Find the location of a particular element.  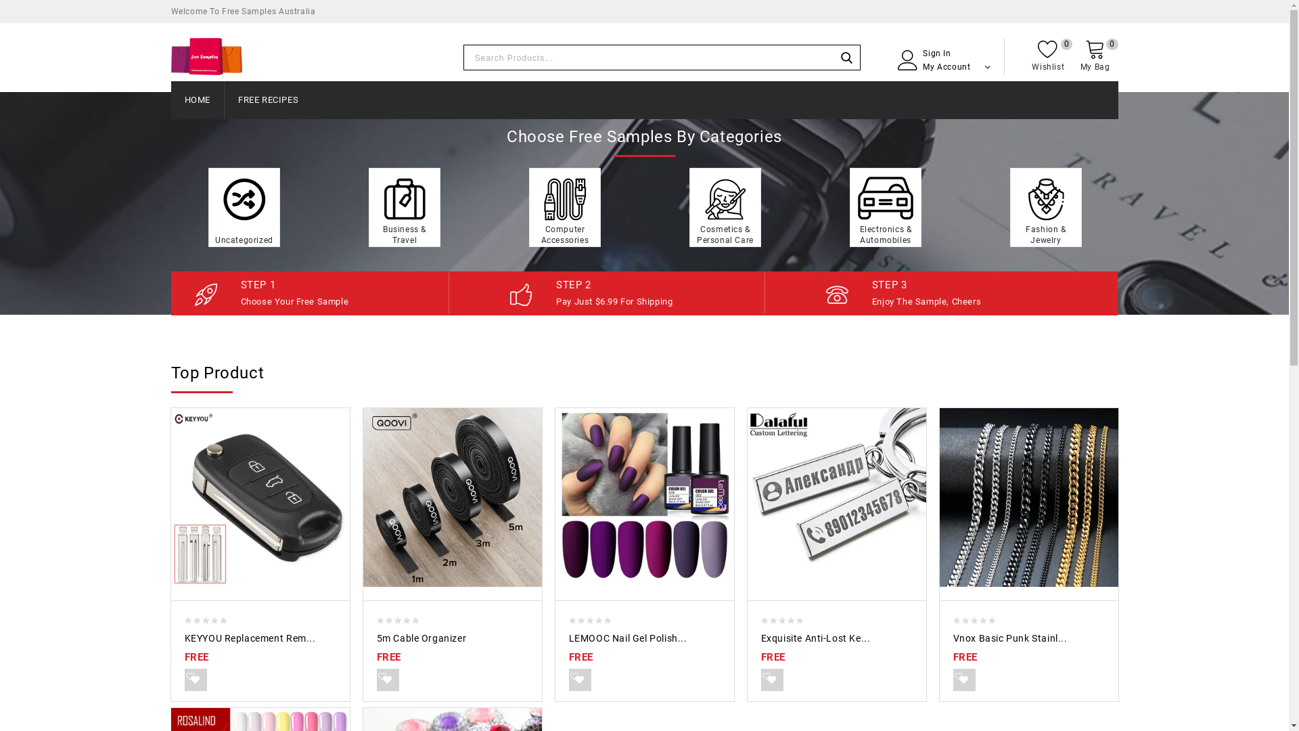

Vnox Basic Punk Stainl... is located at coordinates (1028, 652).